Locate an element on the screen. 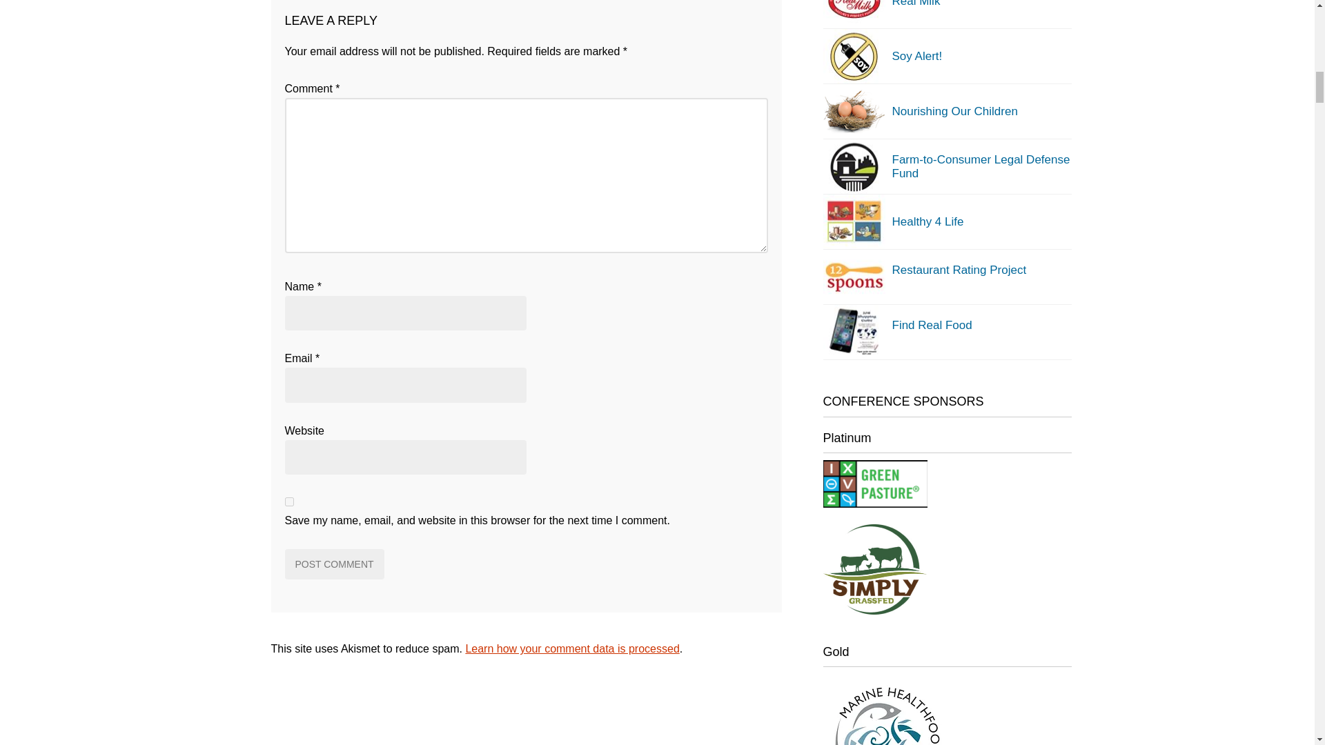  yes is located at coordinates (288, 502).